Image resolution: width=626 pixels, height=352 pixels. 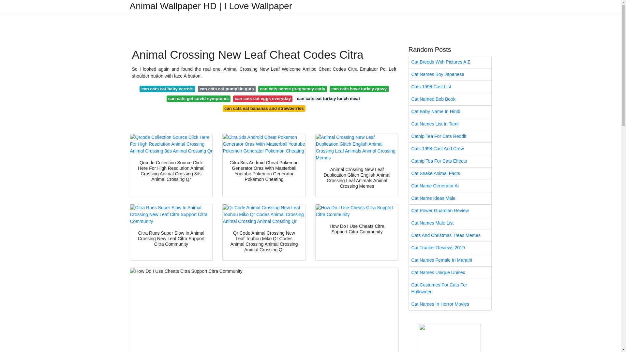 I want to click on Cat Named Bob Book, so click(x=450, y=99).